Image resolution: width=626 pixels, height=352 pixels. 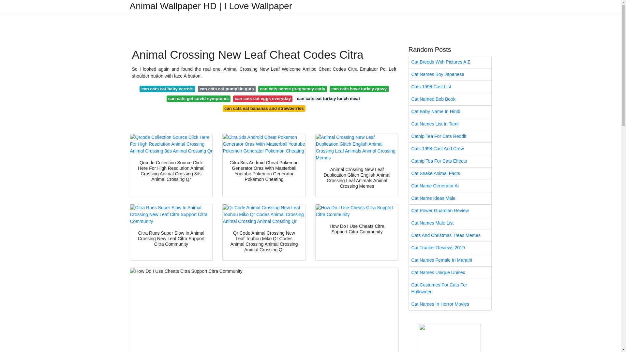 I want to click on Cat Named Bob Book, so click(x=450, y=99).